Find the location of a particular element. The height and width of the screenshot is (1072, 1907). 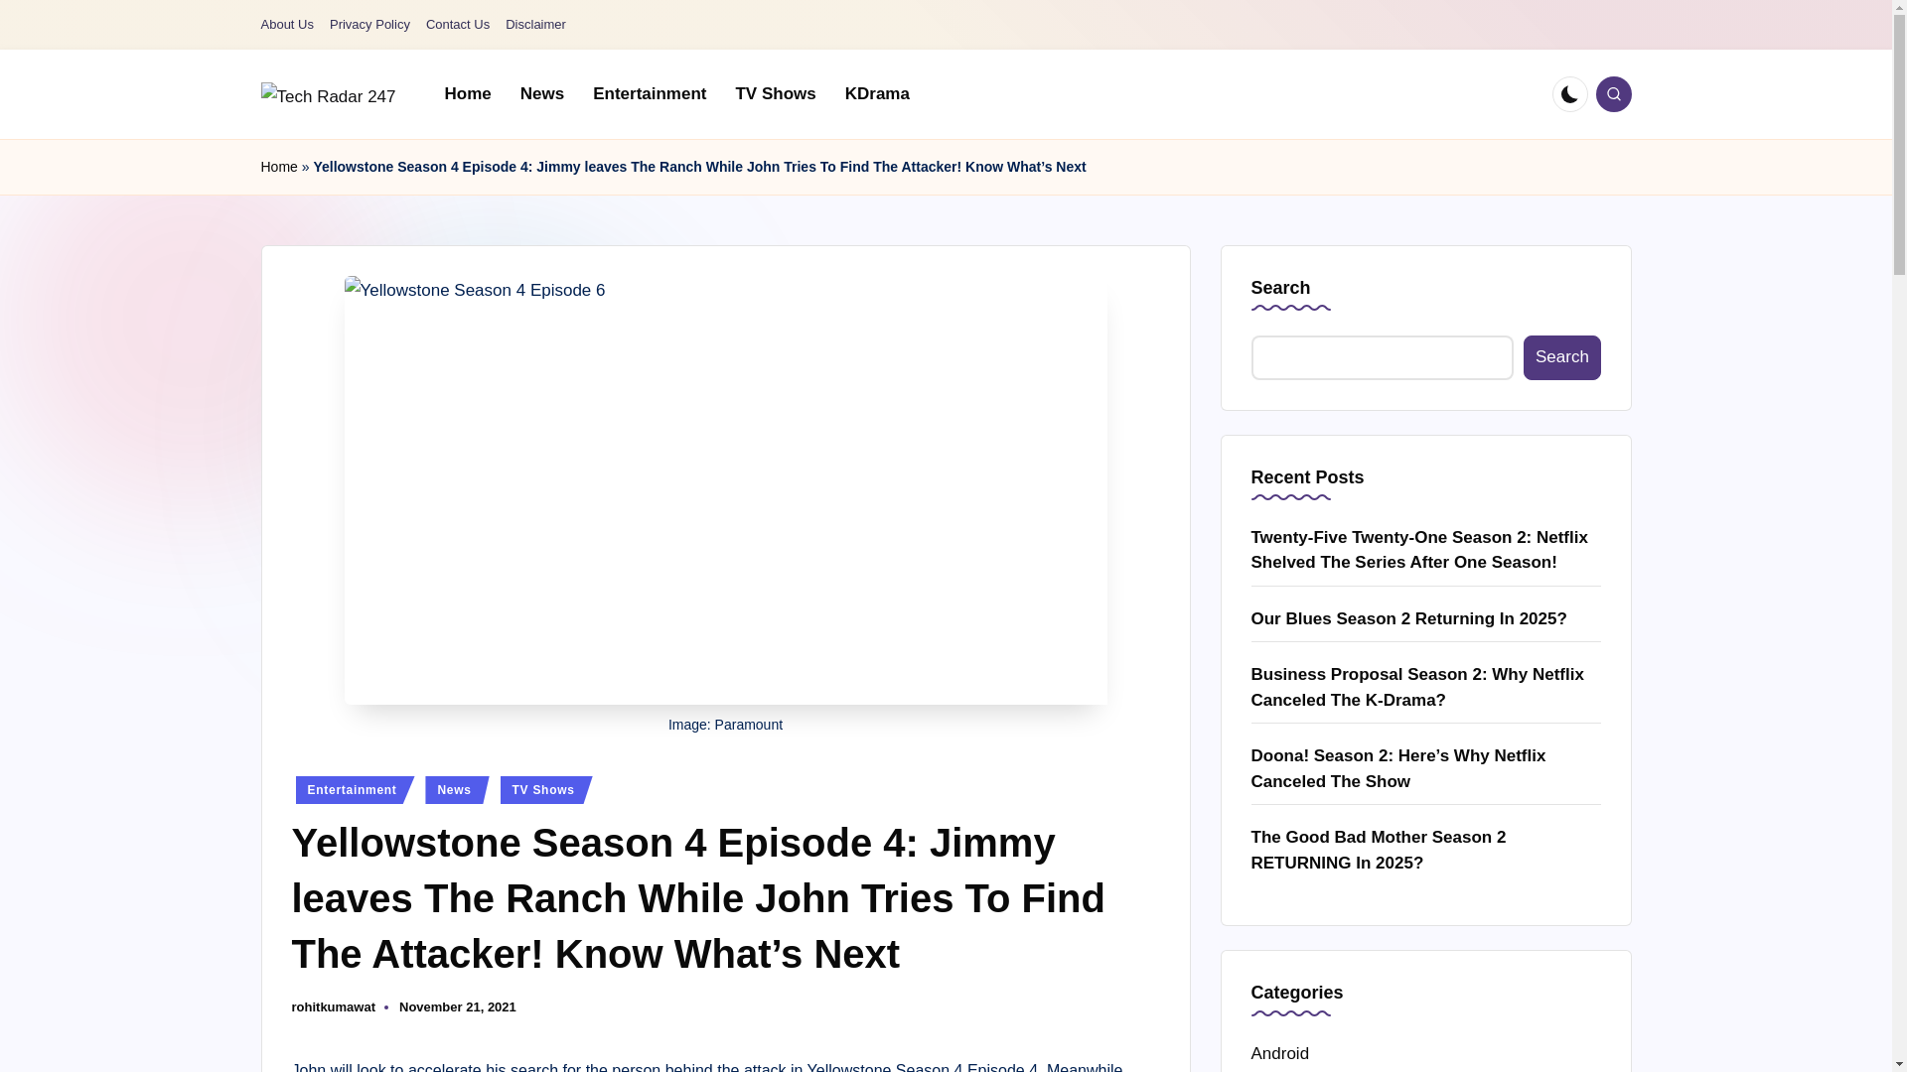

The Good Bad Mother Season 2 RETURNING In 2025? is located at coordinates (1426, 850).